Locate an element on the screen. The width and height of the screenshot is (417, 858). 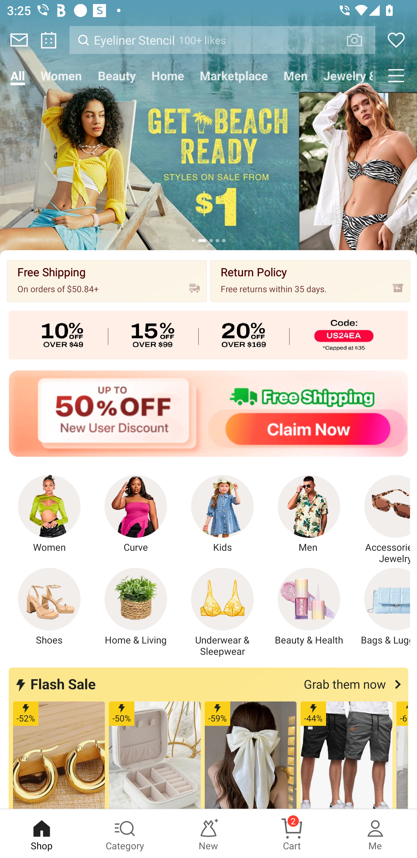
Women is located at coordinates (61, 75).